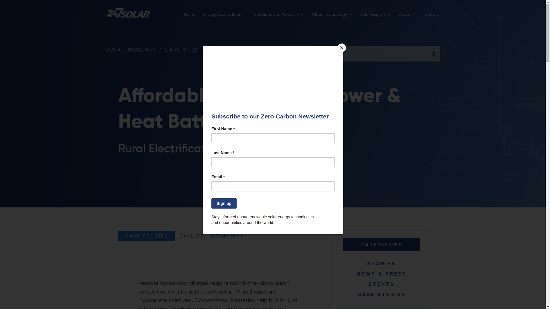 This screenshot has height=309, width=550. I want to click on CASE STUDIES, so click(382, 294).